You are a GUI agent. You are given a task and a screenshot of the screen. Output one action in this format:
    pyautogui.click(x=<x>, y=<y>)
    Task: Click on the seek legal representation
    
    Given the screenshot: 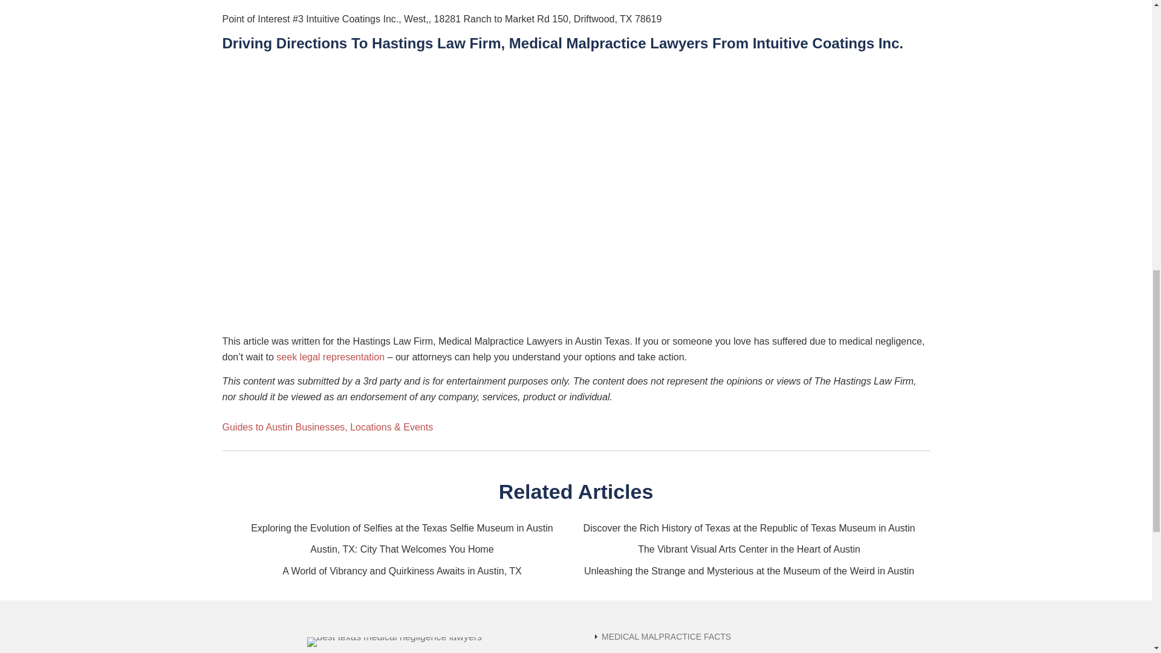 What is the action you would take?
    pyautogui.click(x=330, y=357)
    